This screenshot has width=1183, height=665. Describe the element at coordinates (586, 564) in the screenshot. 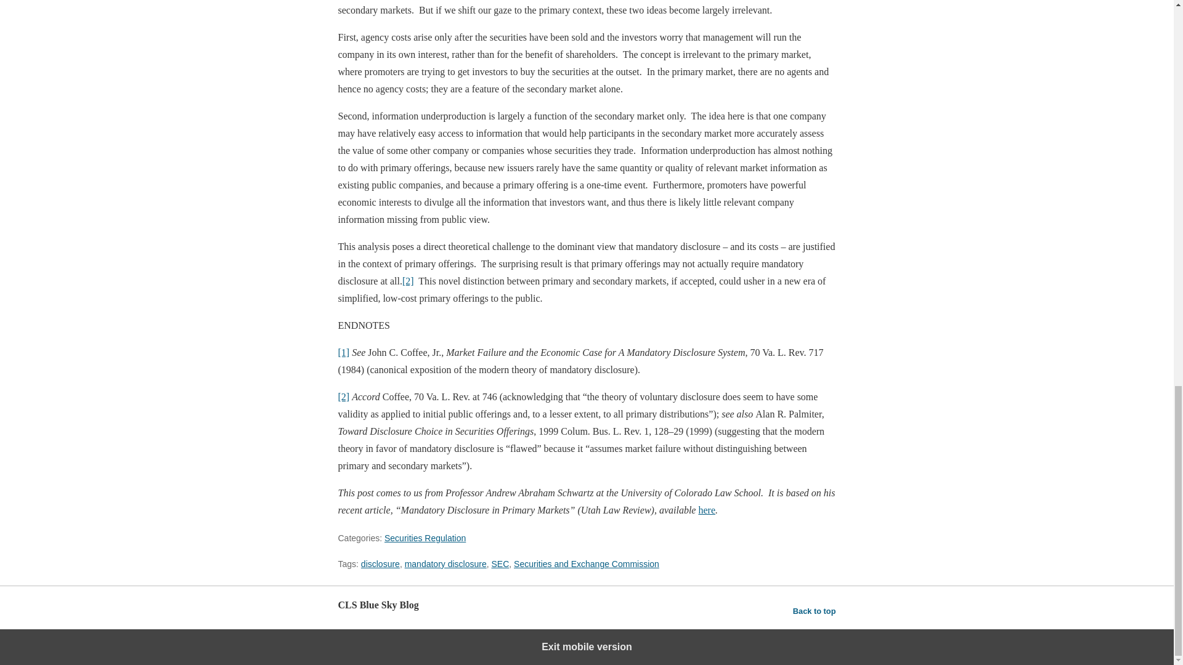

I see `Securities and Exchange Commission` at that location.